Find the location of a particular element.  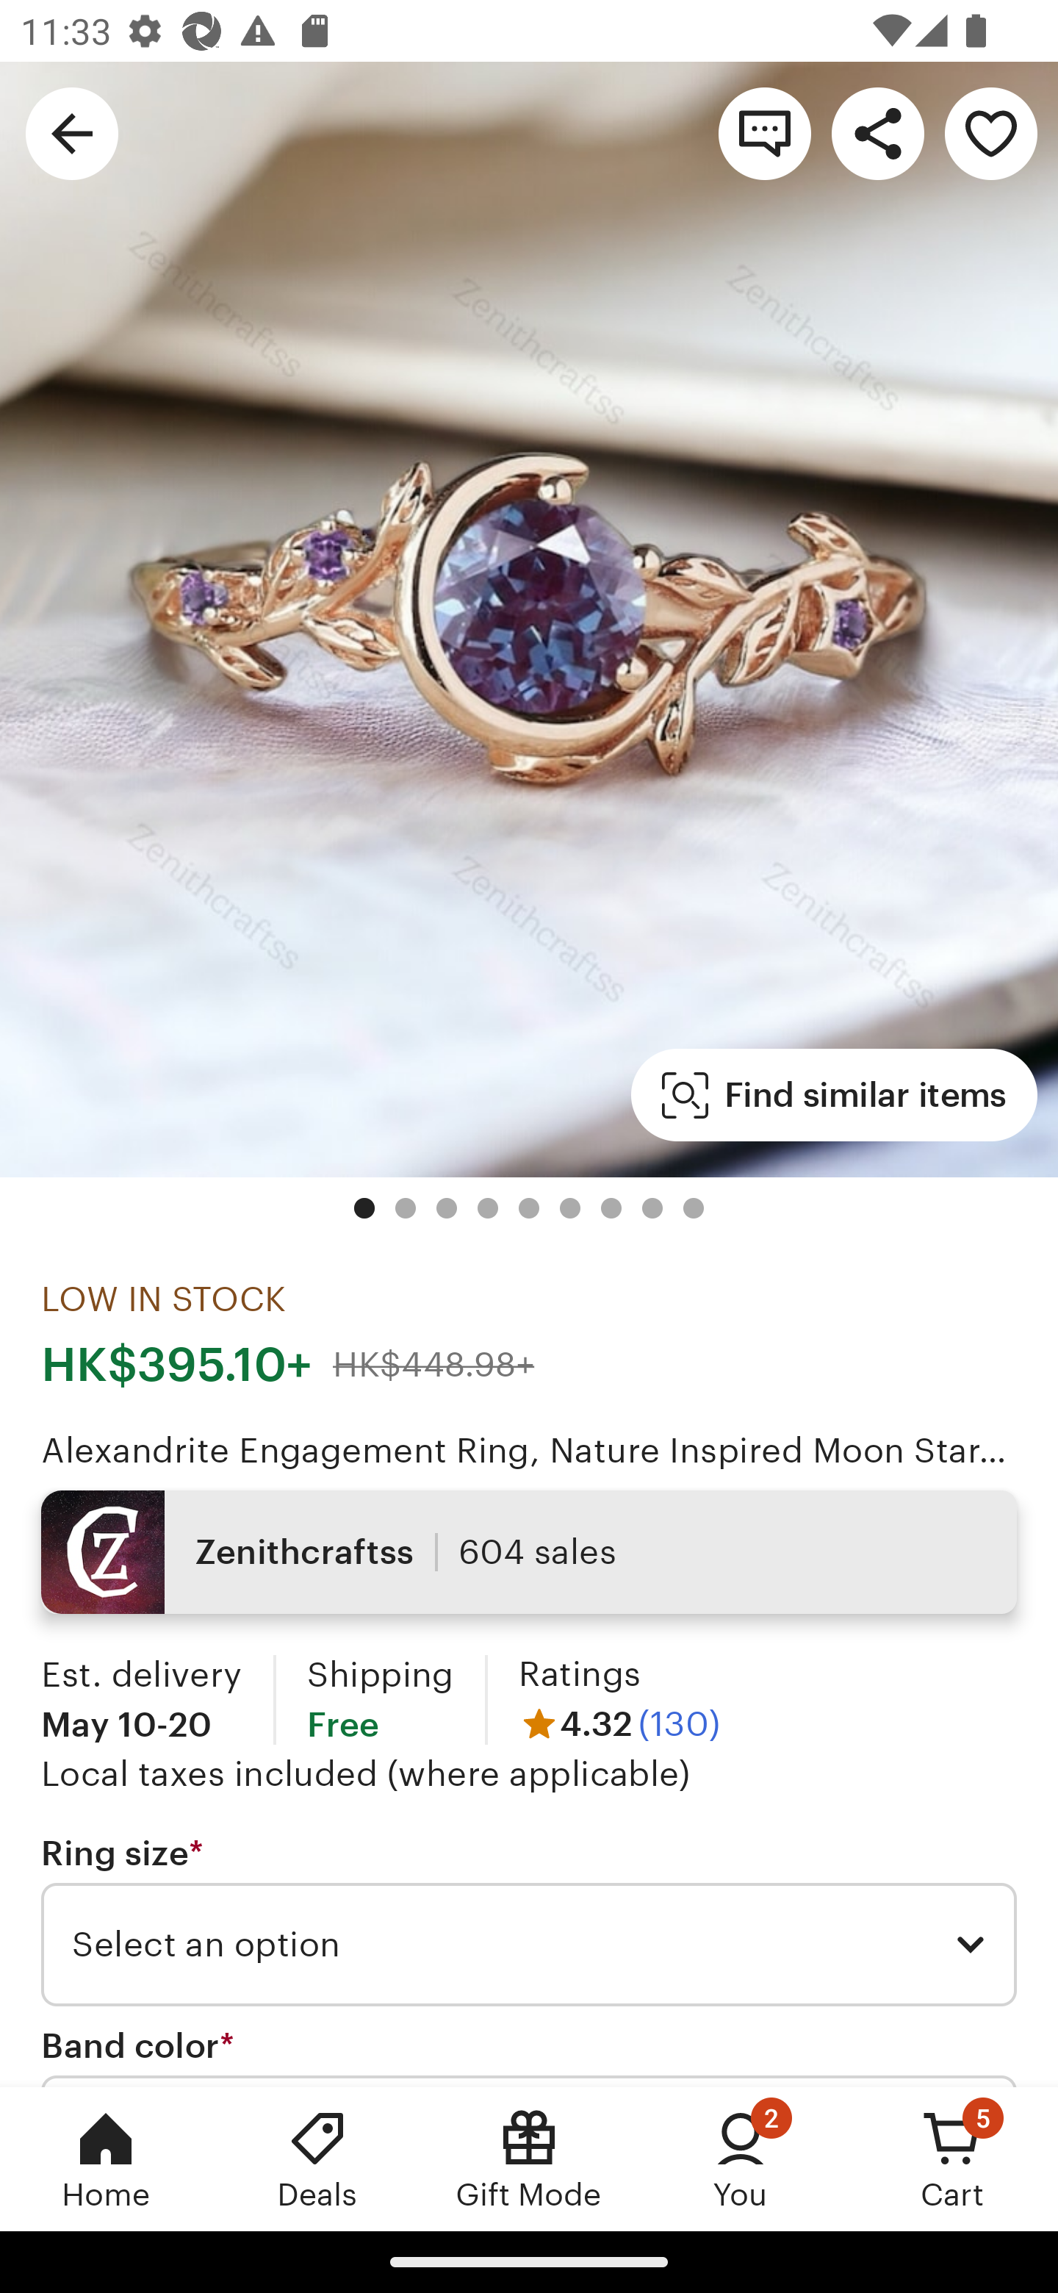

Deals is located at coordinates (317, 2159).